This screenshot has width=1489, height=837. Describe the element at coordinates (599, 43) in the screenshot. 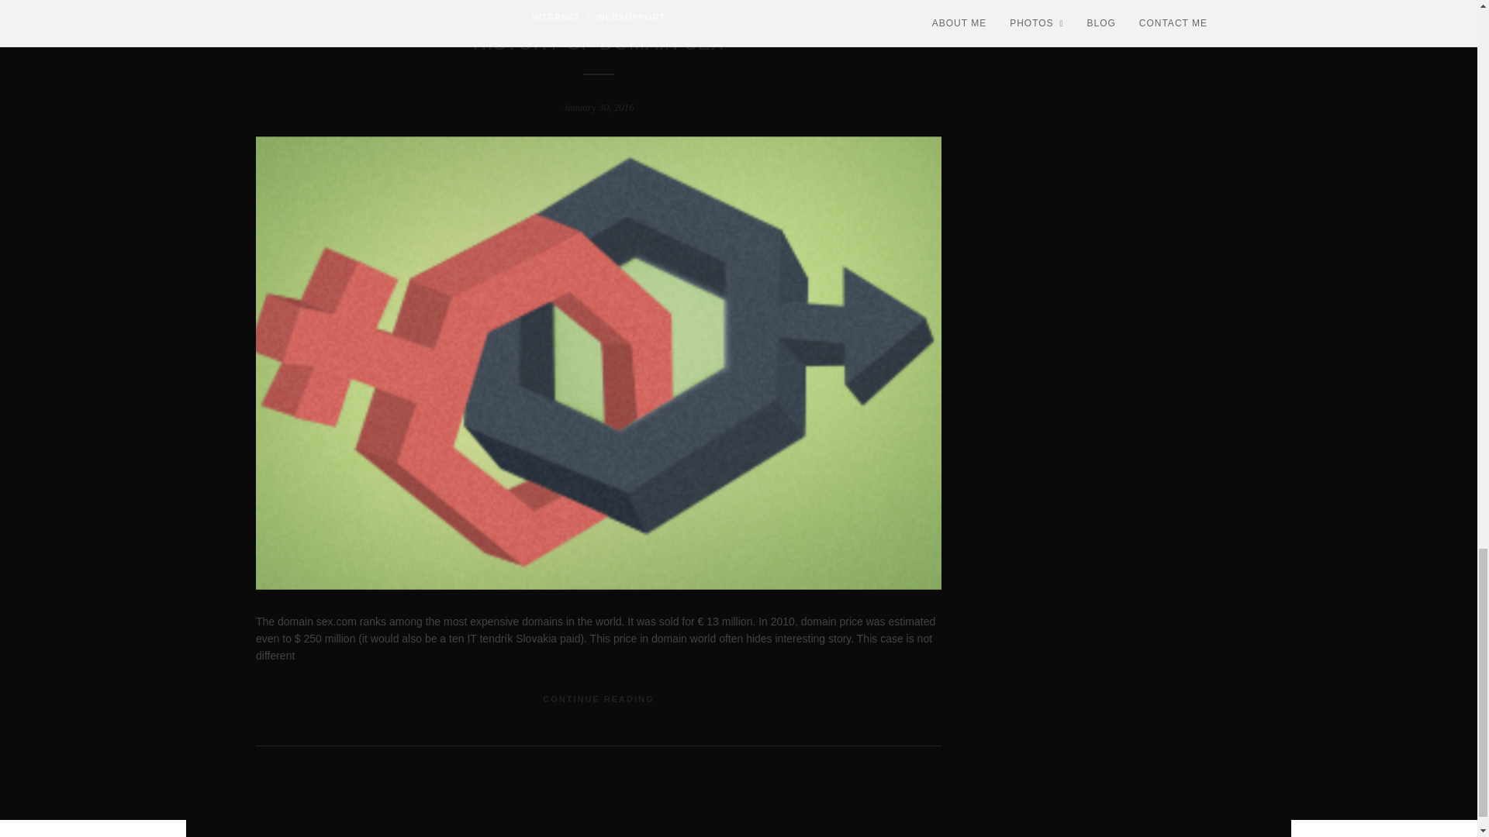

I see `HISTORY OF DOMAIN SEX` at that location.